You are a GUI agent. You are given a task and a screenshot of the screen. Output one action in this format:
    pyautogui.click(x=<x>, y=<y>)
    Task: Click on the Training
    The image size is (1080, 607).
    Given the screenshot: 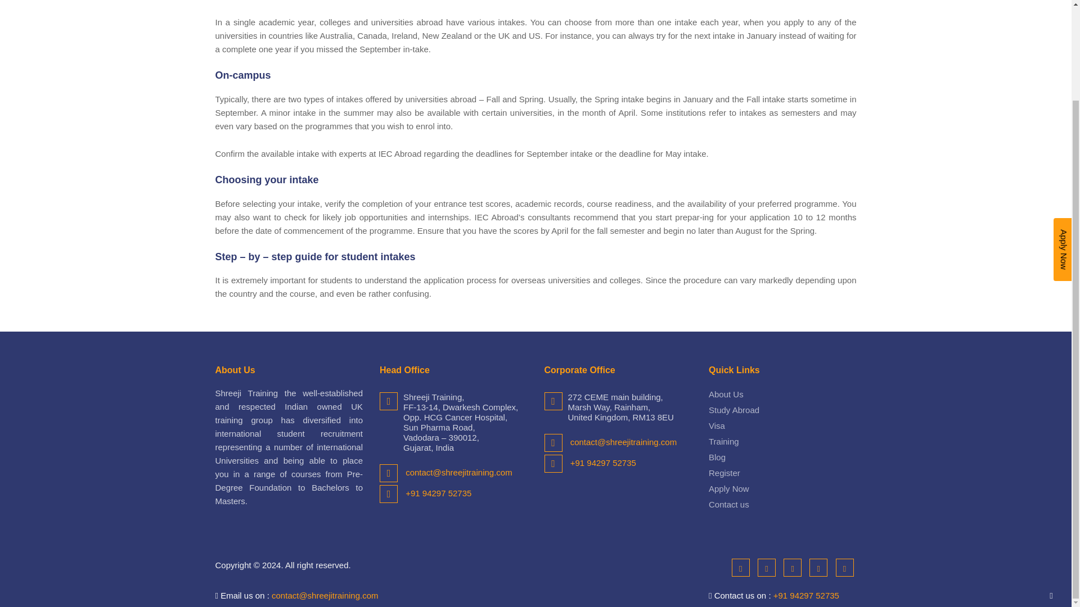 What is the action you would take?
    pyautogui.click(x=723, y=441)
    